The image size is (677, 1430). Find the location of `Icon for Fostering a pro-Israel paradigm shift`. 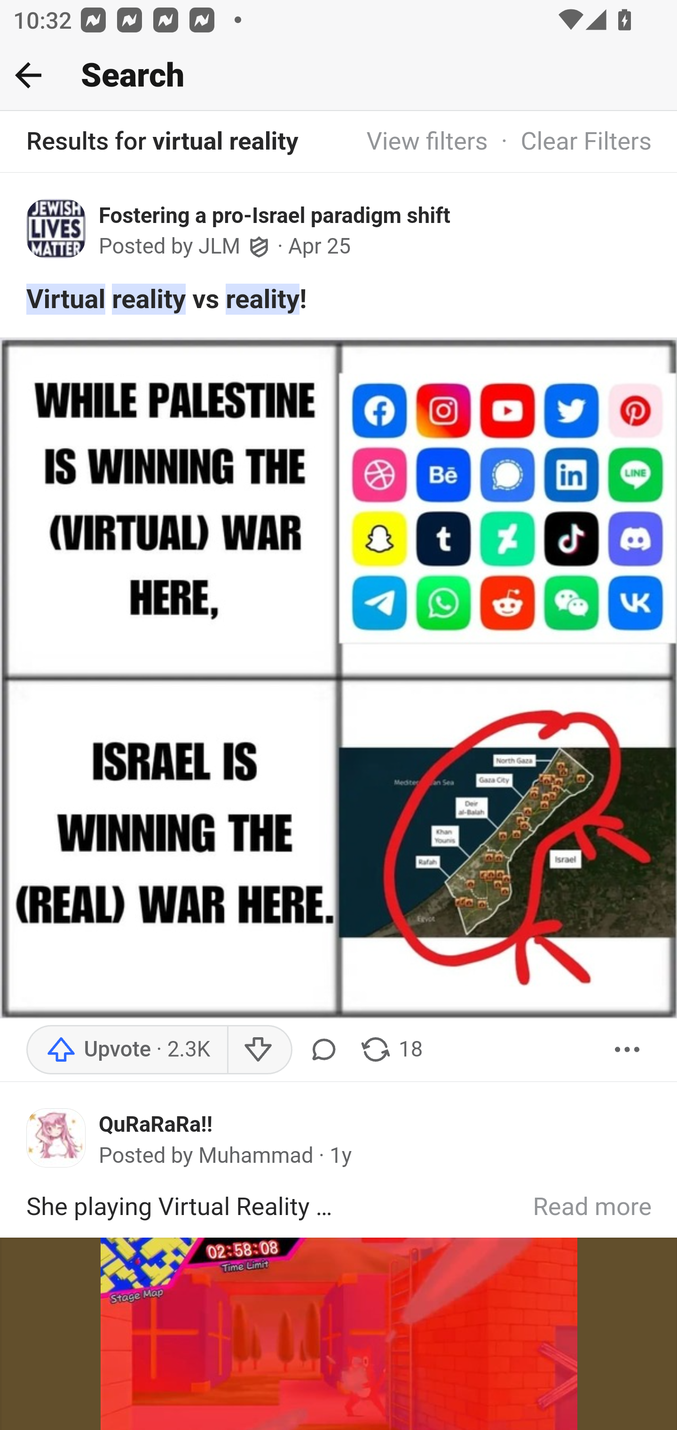

Icon for Fostering a pro-Israel paradigm shift is located at coordinates (56, 228).